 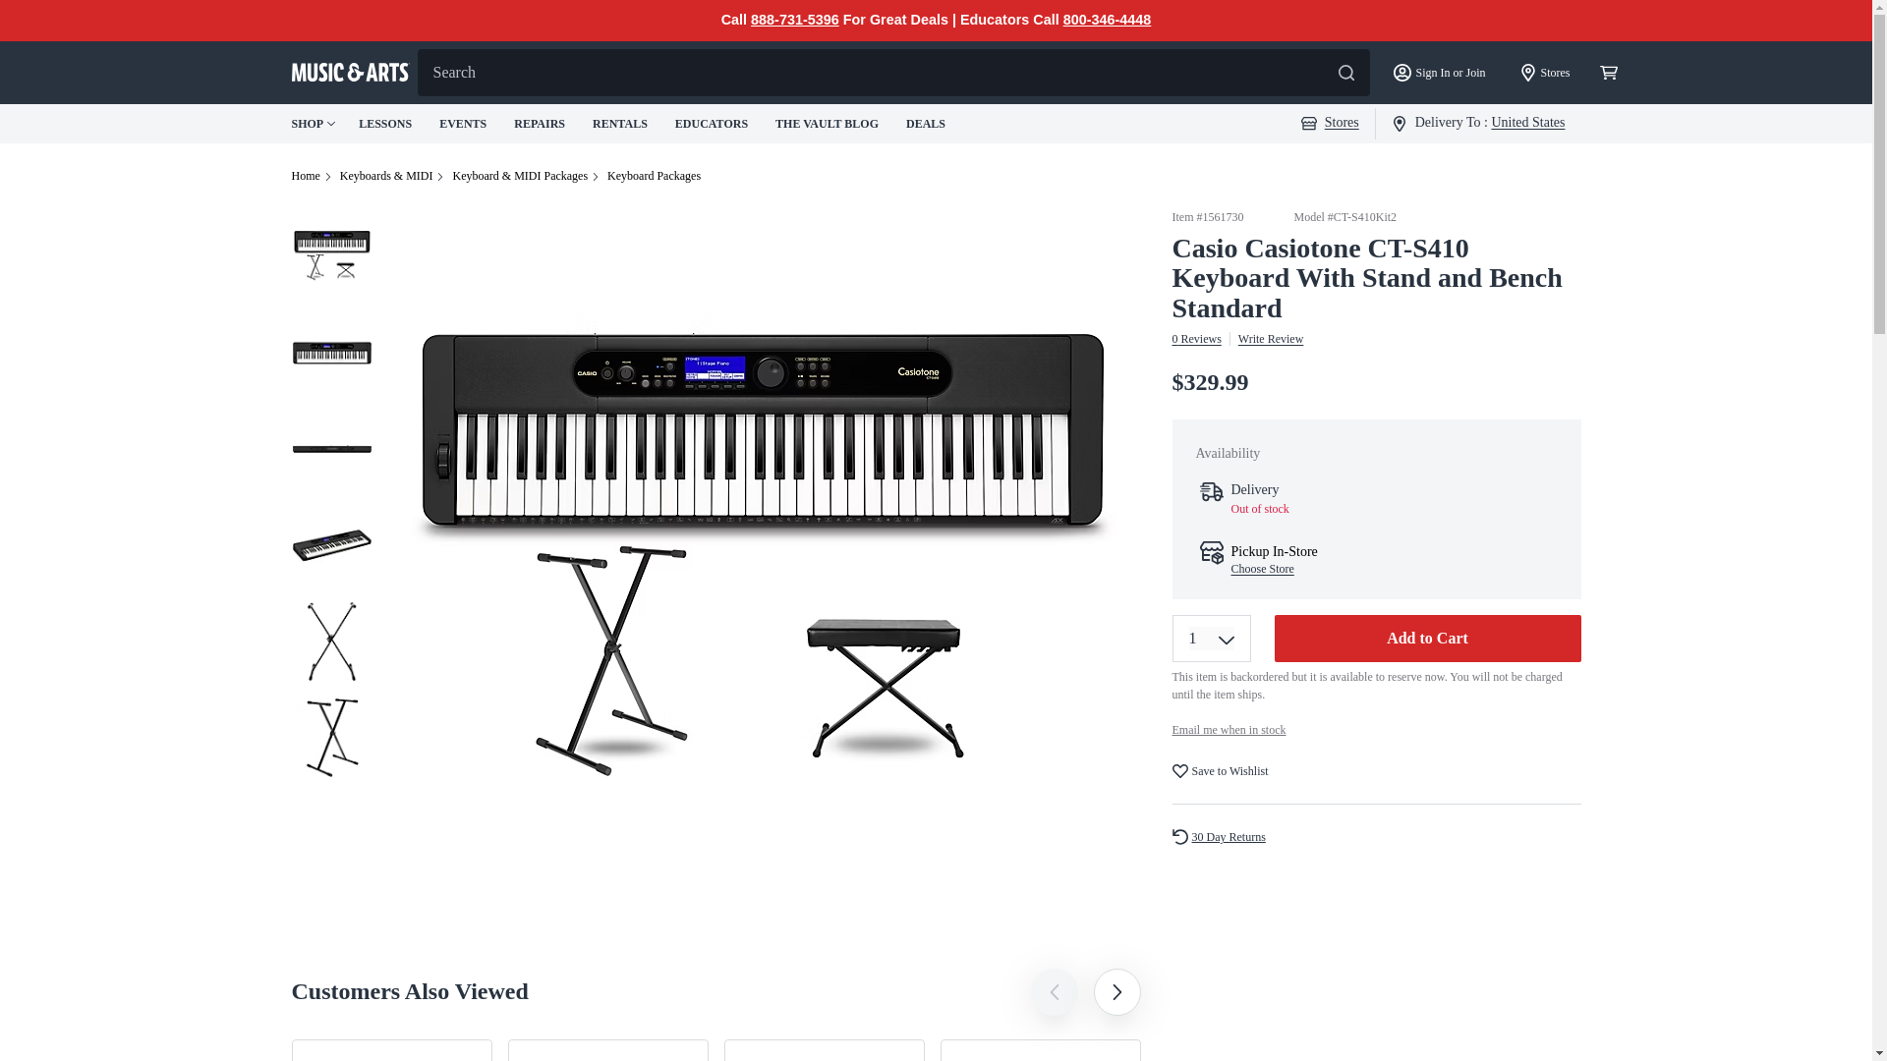 I want to click on LESSONS, so click(x=386, y=123).